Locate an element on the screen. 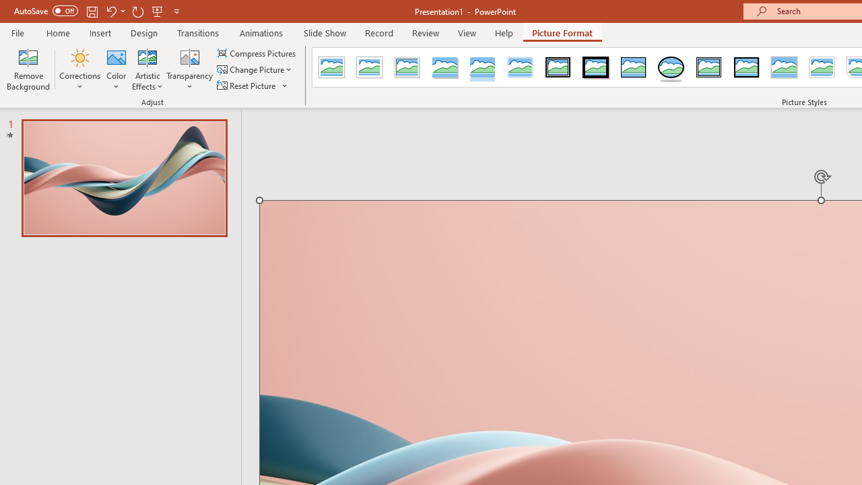 This screenshot has width=862, height=485. Quick Access Toolbar is located at coordinates (98, 11).